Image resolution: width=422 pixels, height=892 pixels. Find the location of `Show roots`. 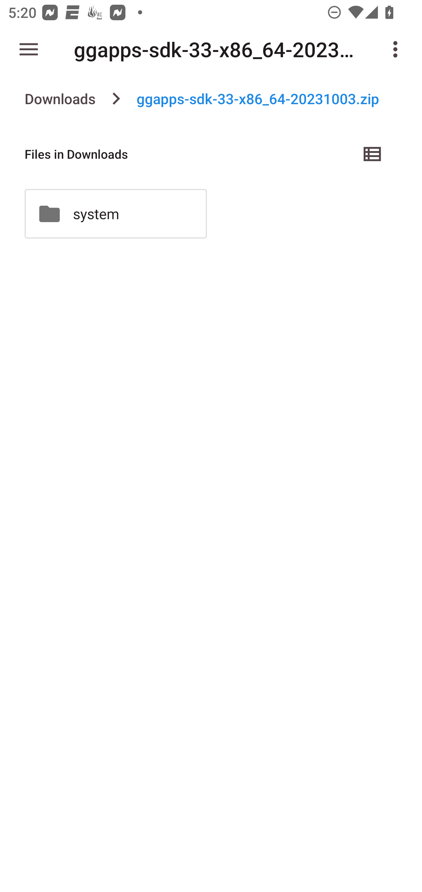

Show roots is located at coordinates (29, 49).